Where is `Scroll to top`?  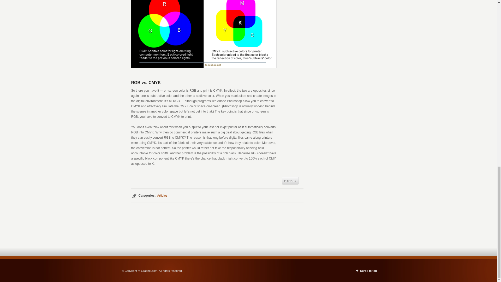
Scroll to top is located at coordinates (366, 270).